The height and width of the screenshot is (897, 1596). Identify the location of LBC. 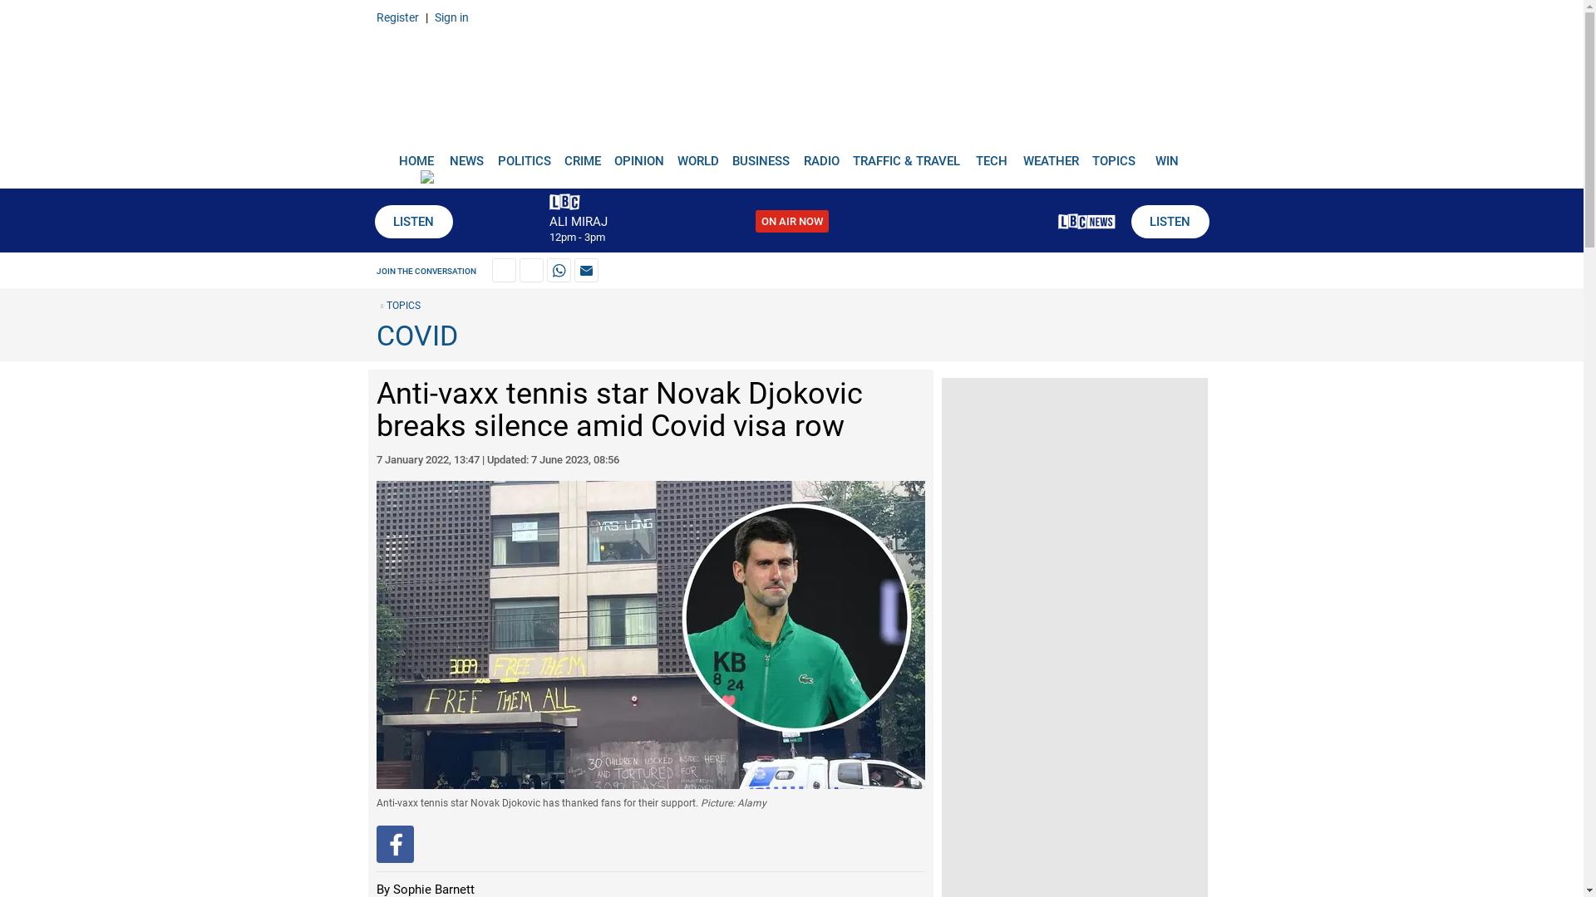
(791, 85).